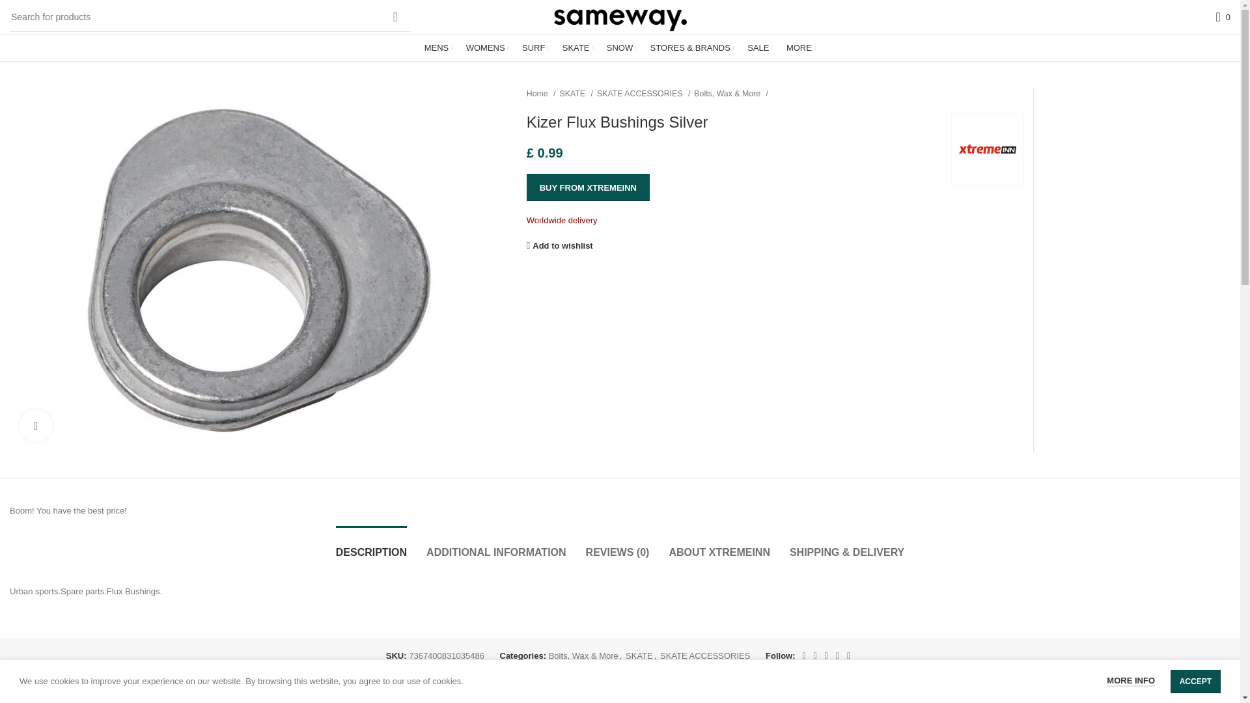 The height and width of the screenshot is (703, 1250). I want to click on Xtremeinn, so click(988, 148).